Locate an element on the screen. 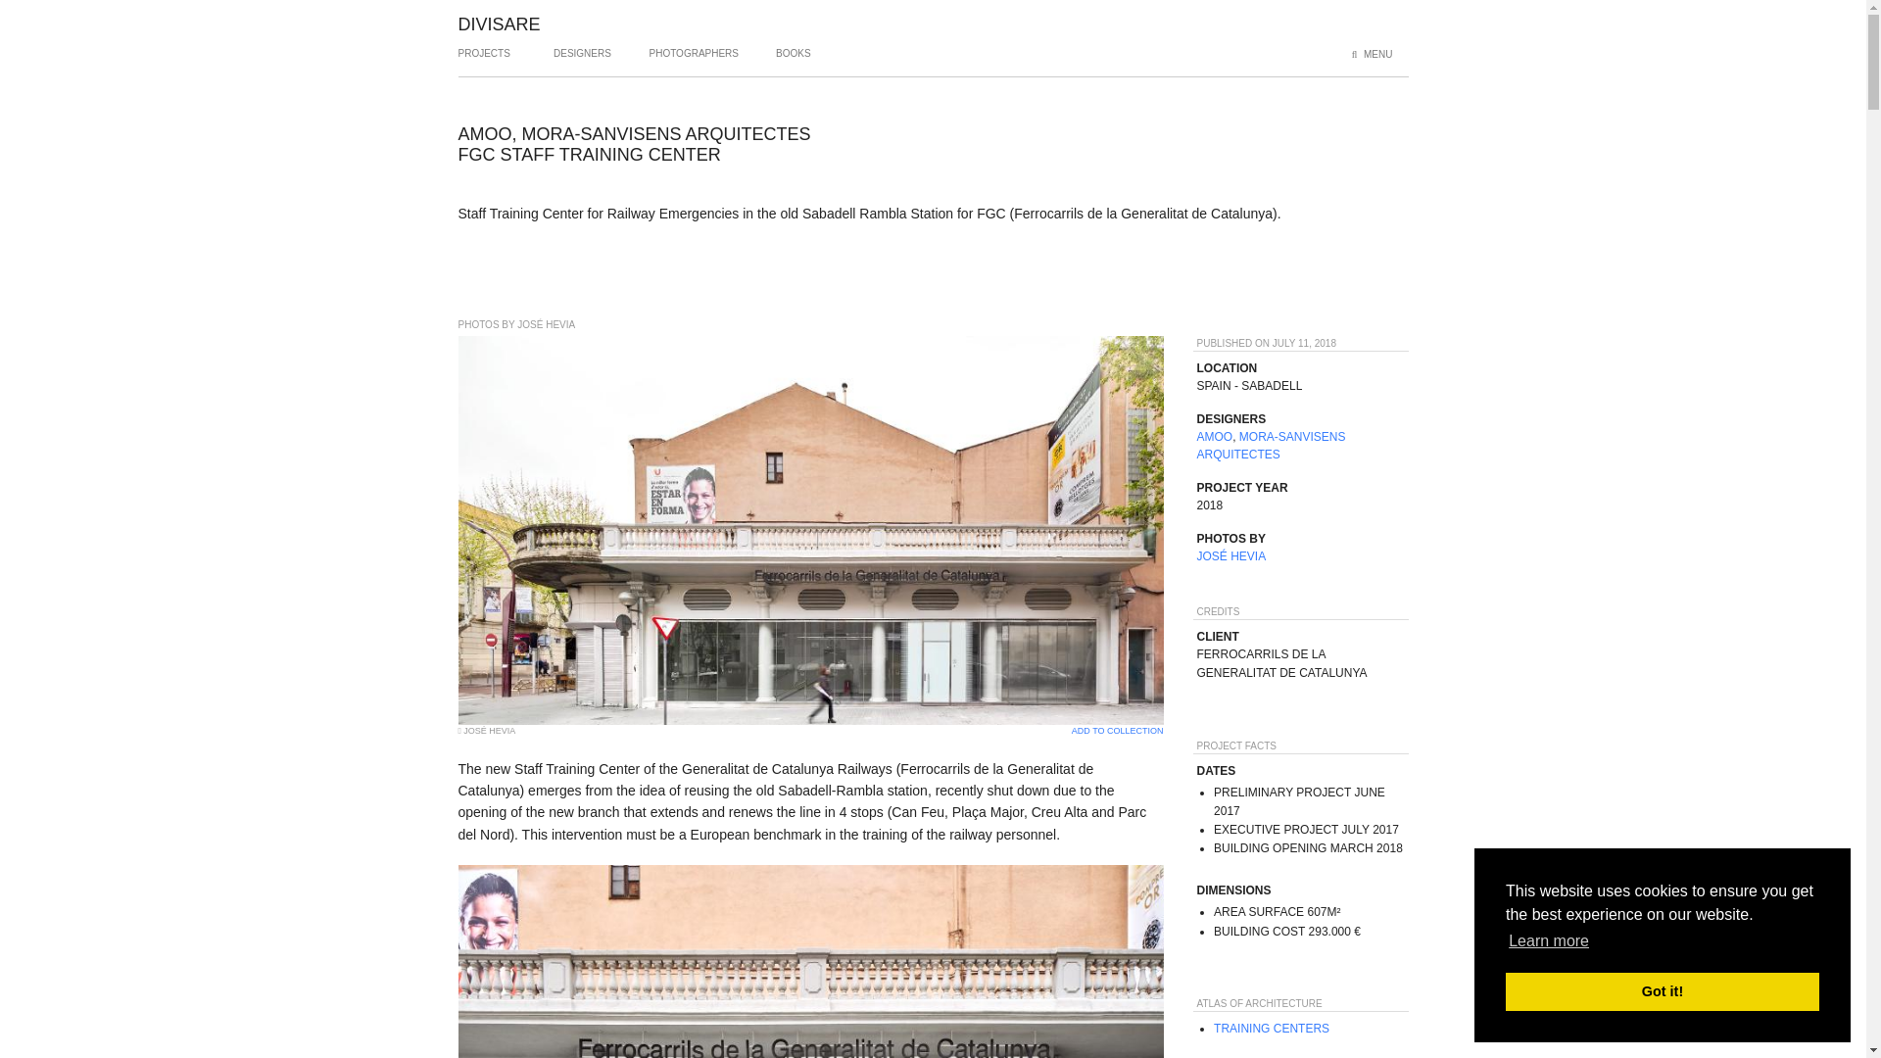  Got it! is located at coordinates (1662, 991).